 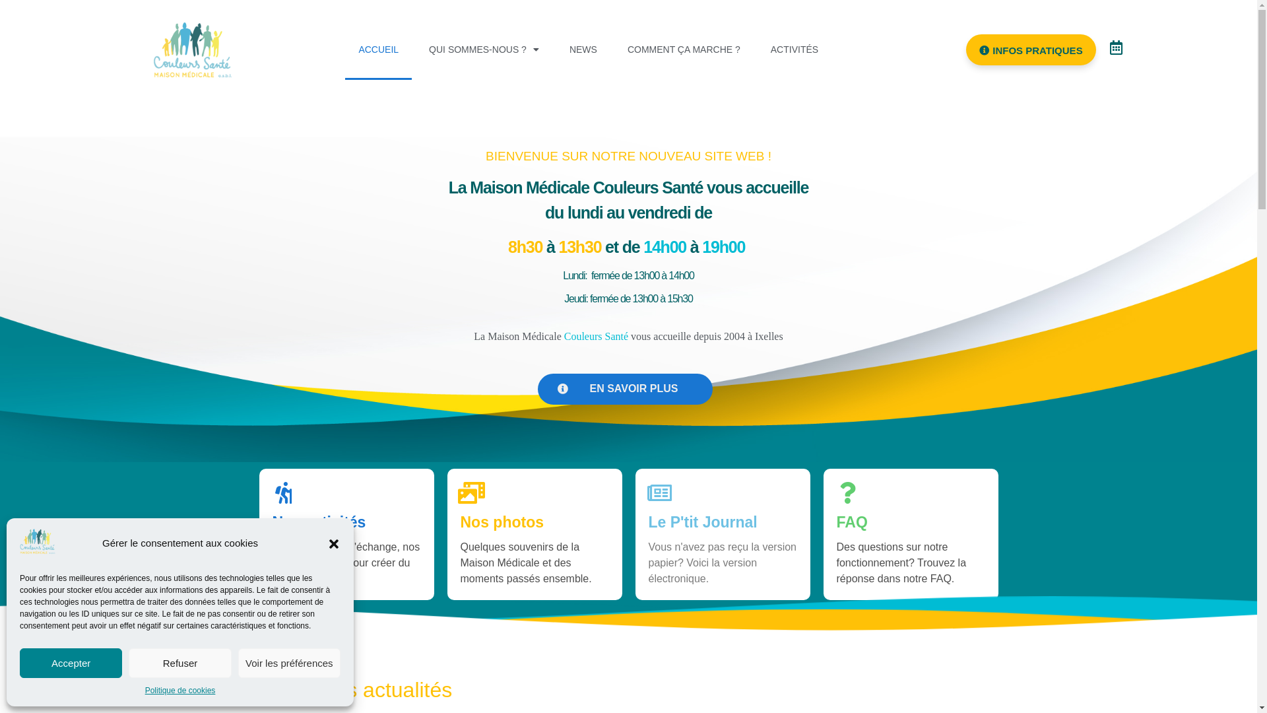 I want to click on Le P'tit Journal, so click(x=702, y=522).